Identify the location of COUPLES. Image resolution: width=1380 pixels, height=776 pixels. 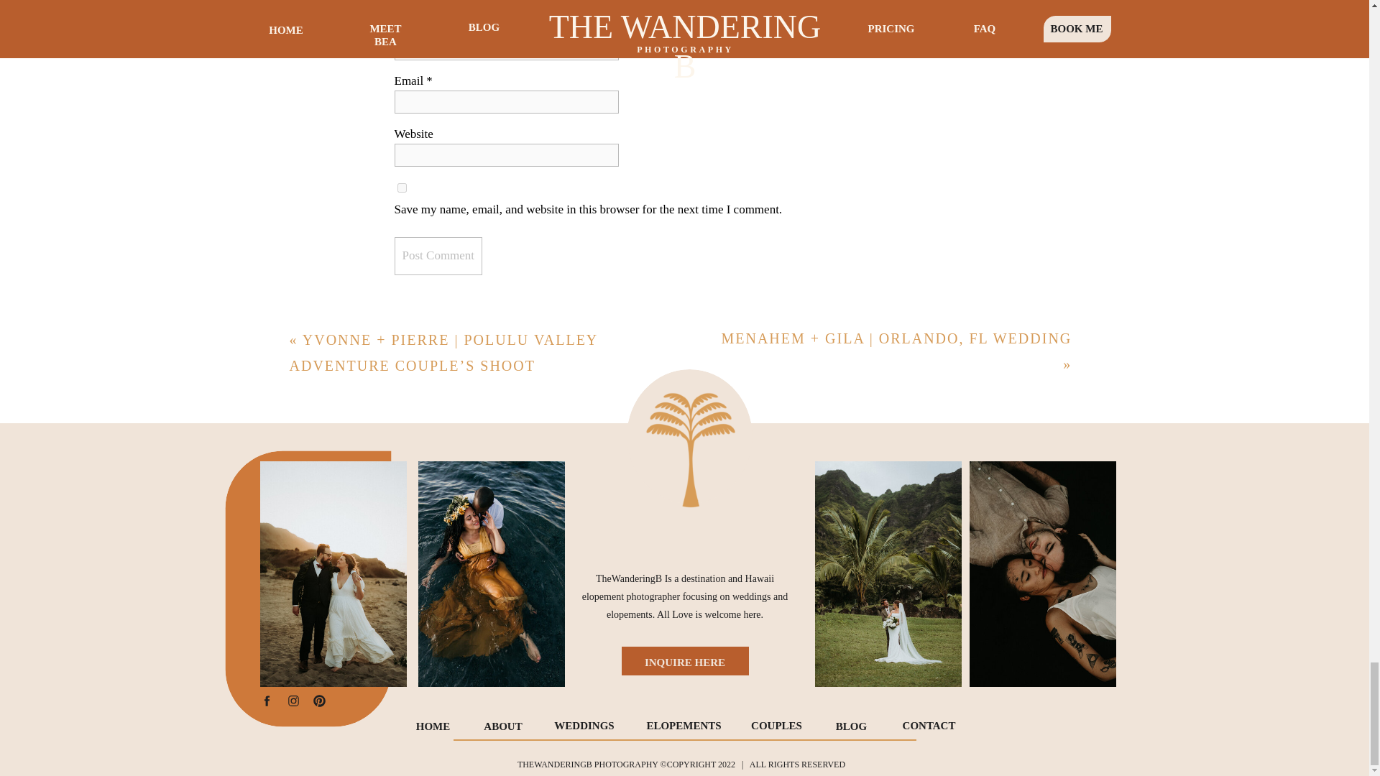
(776, 728).